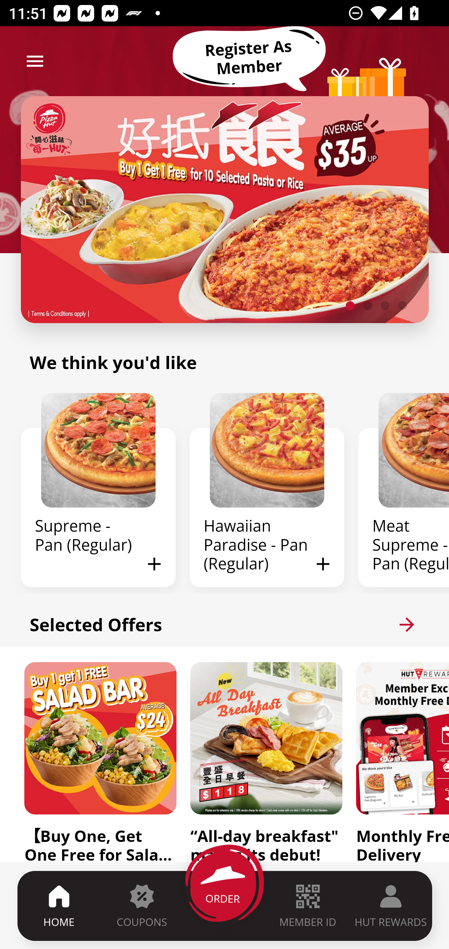  Describe the element at coordinates (249, 58) in the screenshot. I see `Register As Member` at that location.